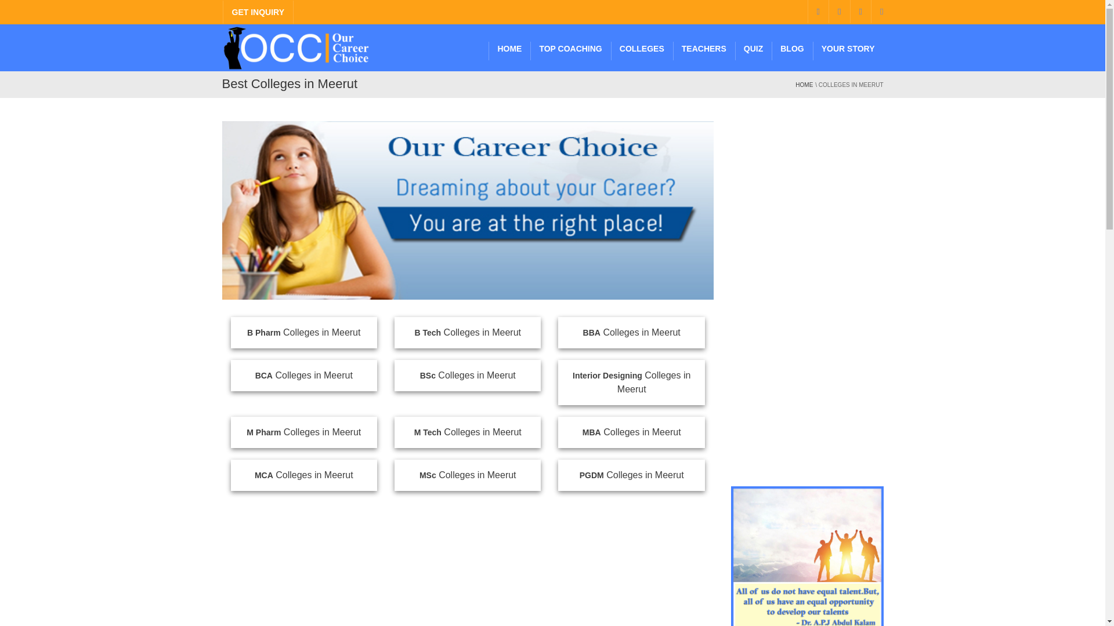 This screenshot has width=1114, height=626. What do you see at coordinates (804, 85) in the screenshot?
I see `HOME` at bounding box center [804, 85].